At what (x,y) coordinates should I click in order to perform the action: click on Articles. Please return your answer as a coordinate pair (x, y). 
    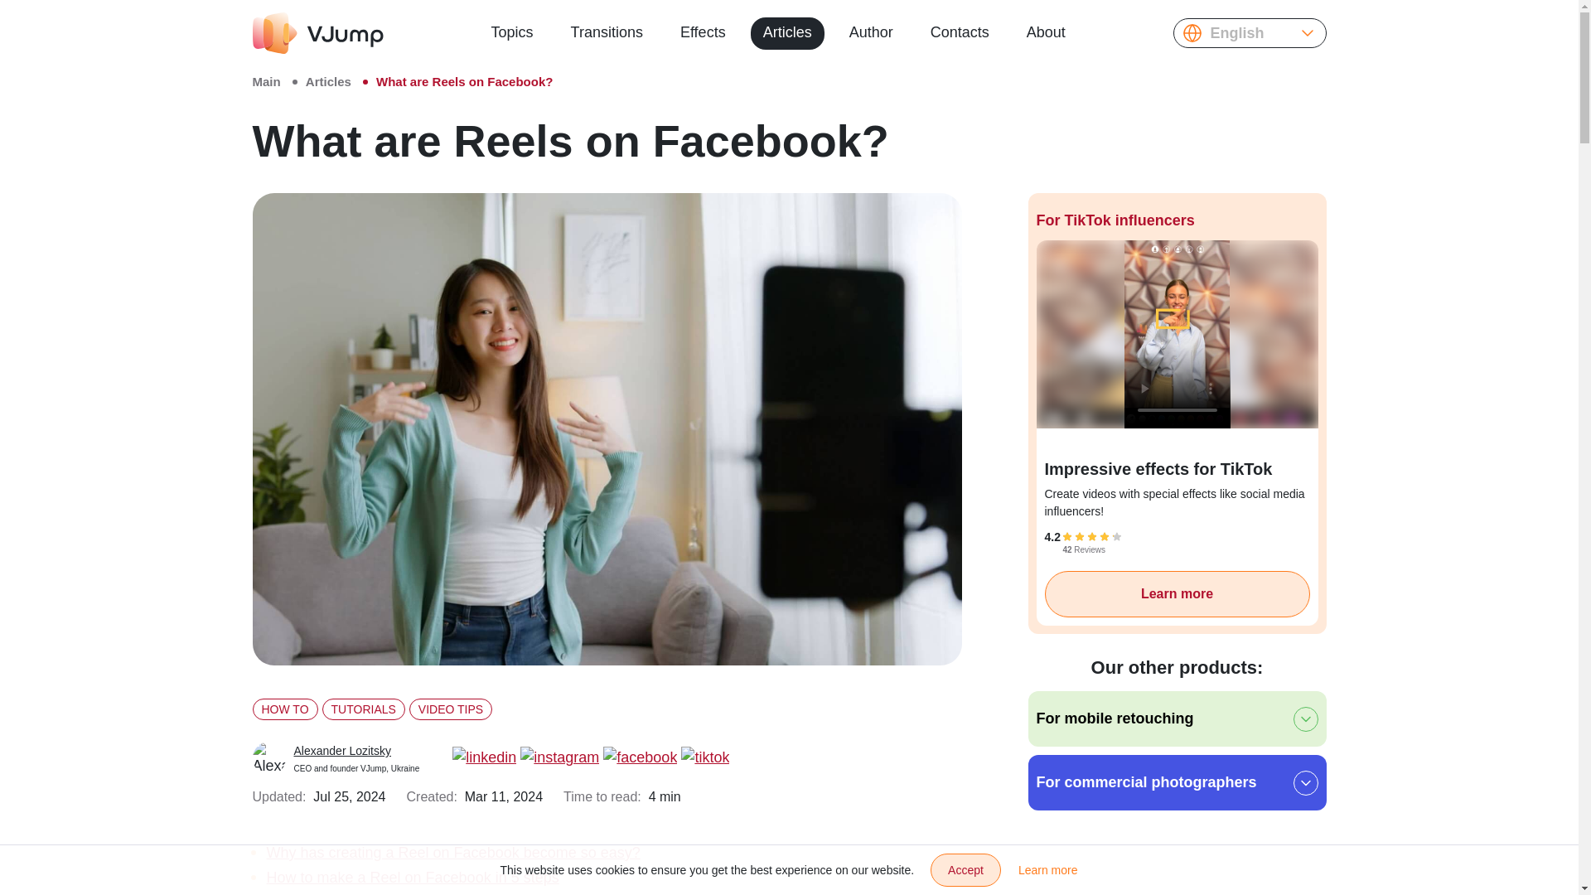
    Looking at the image, I should click on (328, 81).